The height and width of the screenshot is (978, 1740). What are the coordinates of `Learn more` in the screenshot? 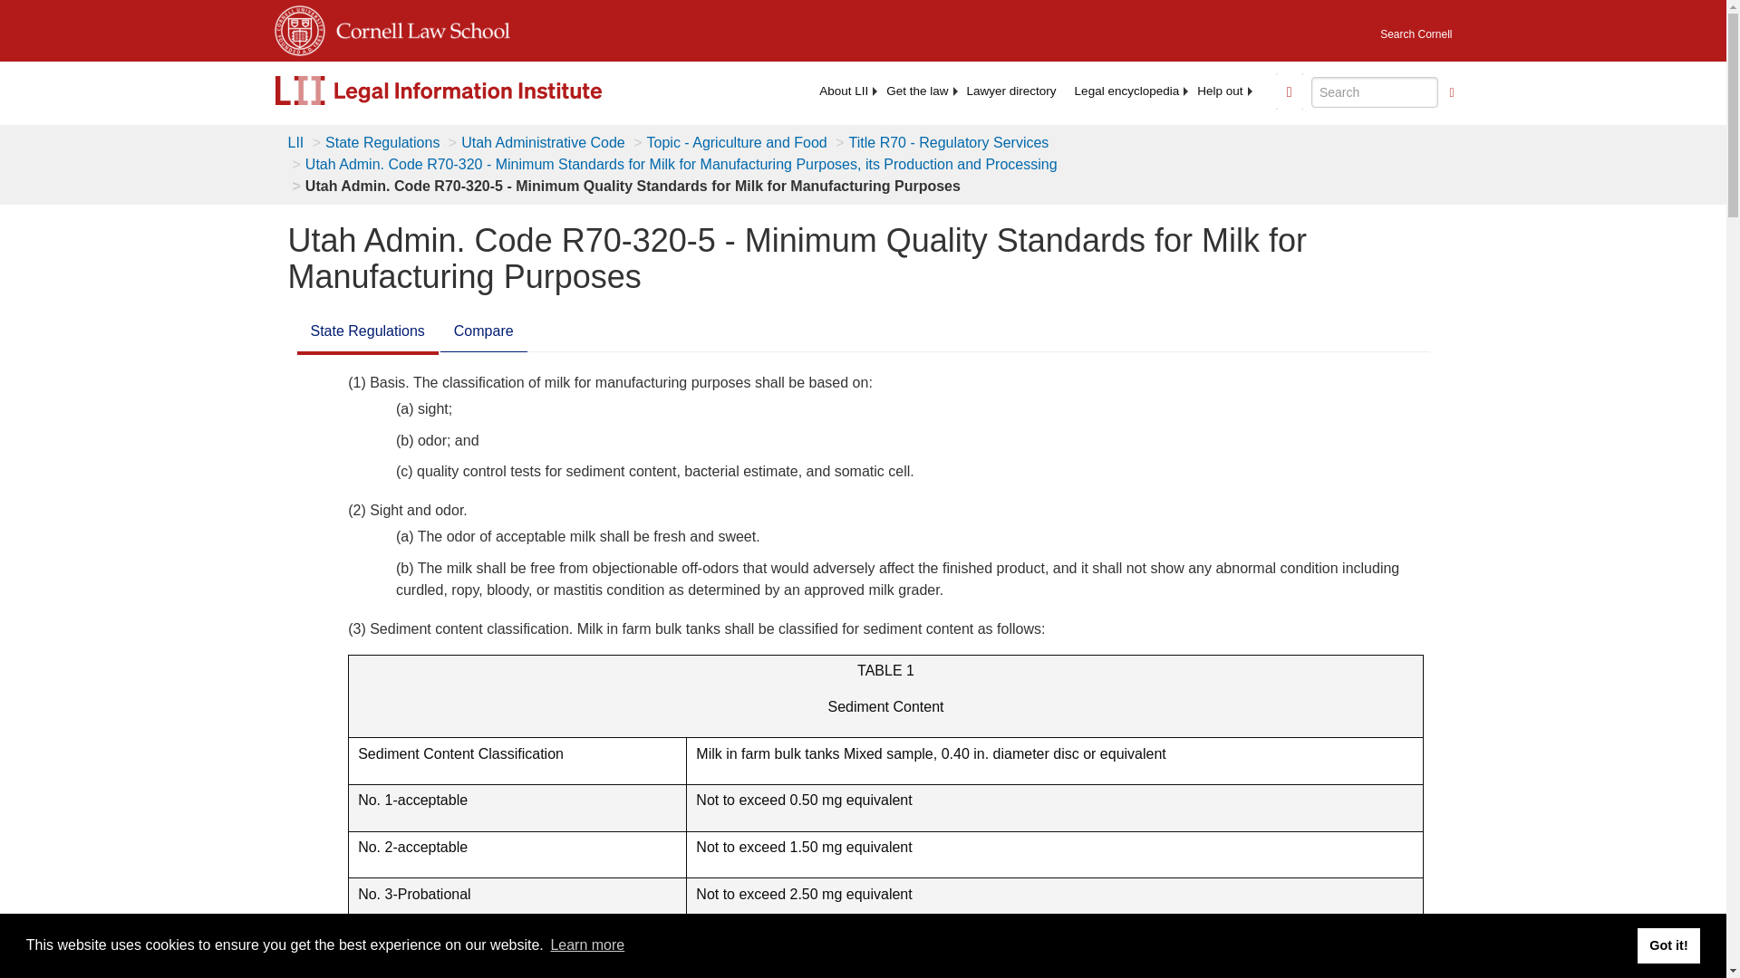 It's located at (587, 945).